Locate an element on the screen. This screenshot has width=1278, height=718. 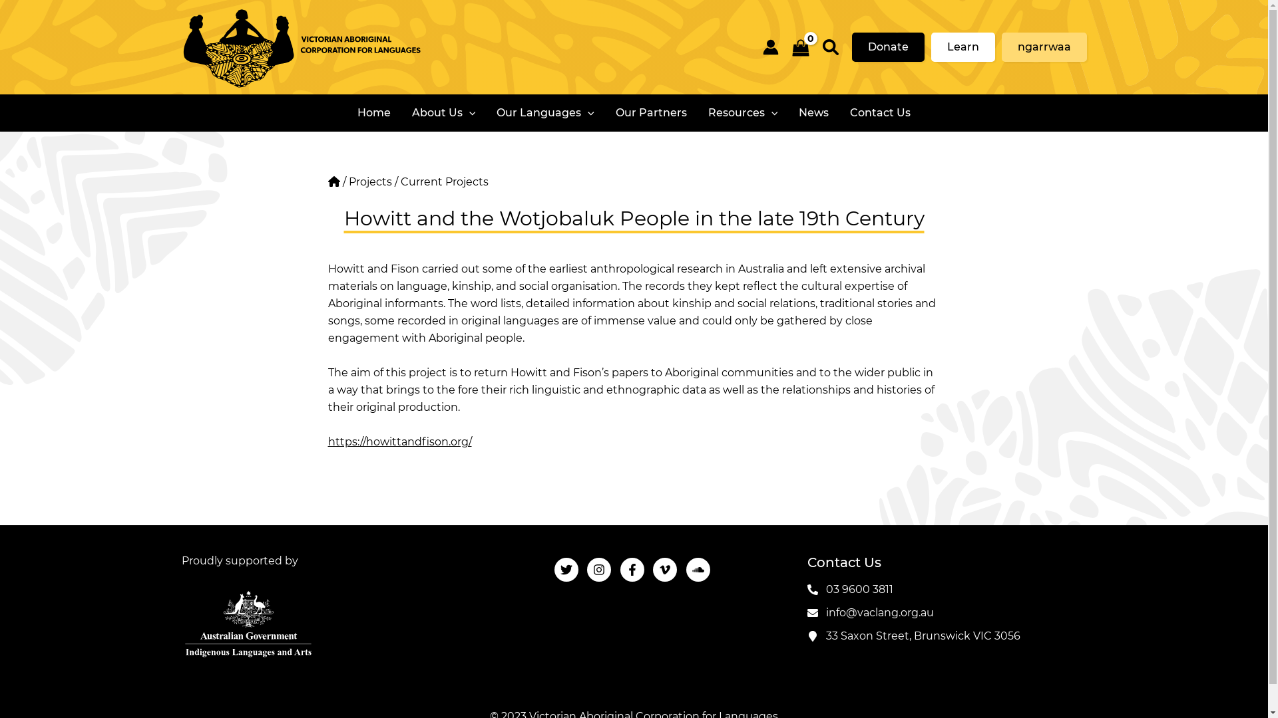
Resources is located at coordinates (743, 113).